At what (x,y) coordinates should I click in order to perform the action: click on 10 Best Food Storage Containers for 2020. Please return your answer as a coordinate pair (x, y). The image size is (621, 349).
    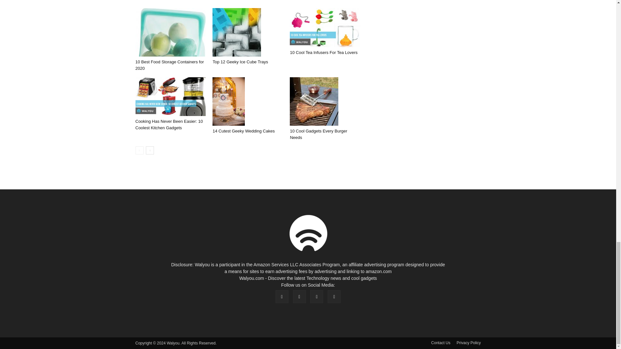
    Looking at the image, I should click on (170, 32).